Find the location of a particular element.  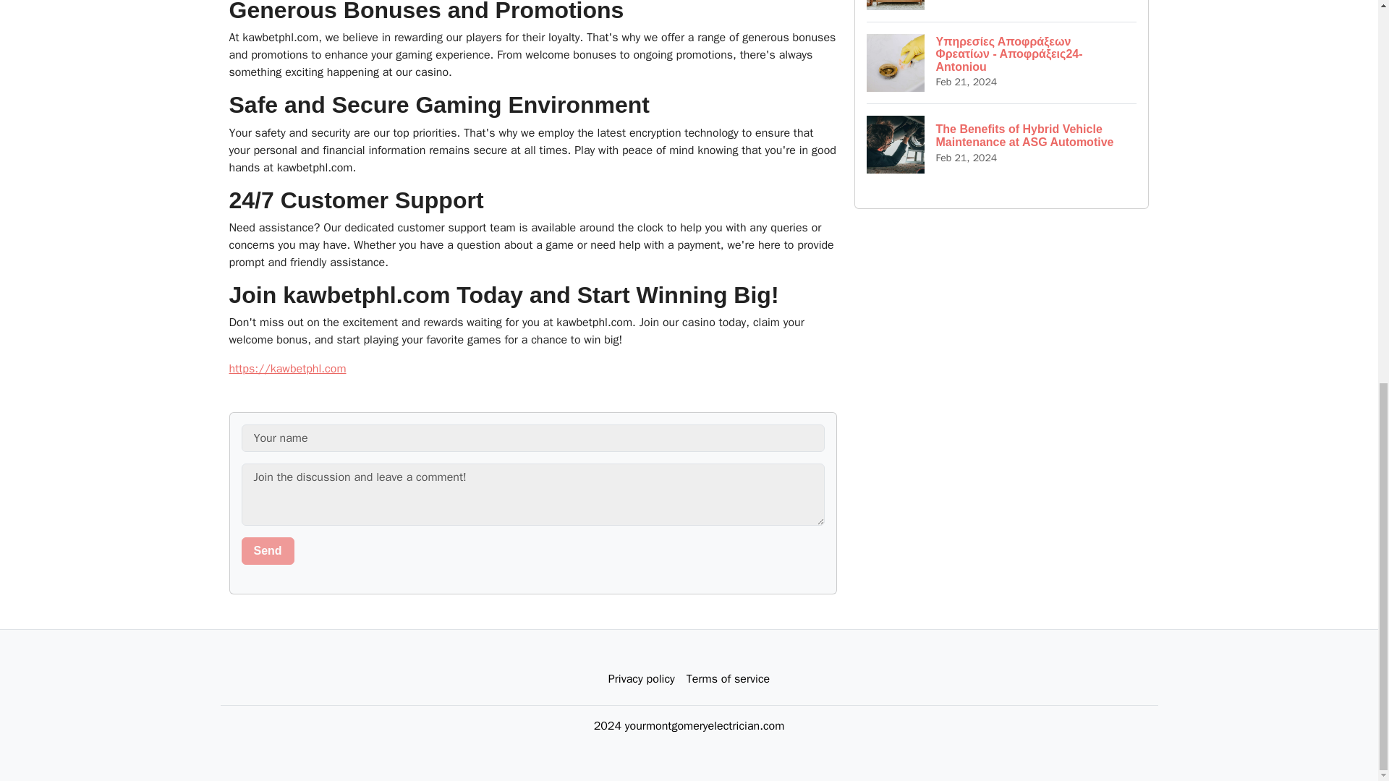

Privacy policy is located at coordinates (641, 679).